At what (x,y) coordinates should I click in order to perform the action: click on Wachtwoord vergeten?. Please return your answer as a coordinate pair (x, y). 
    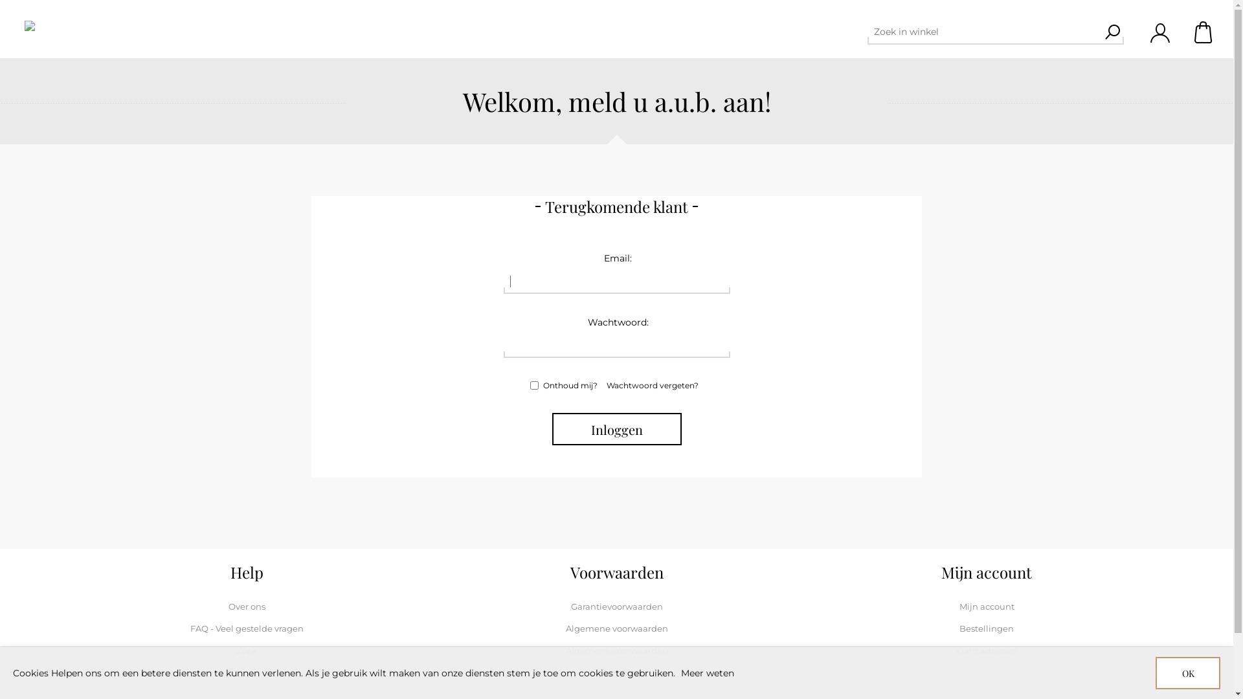
    Looking at the image, I should click on (653, 386).